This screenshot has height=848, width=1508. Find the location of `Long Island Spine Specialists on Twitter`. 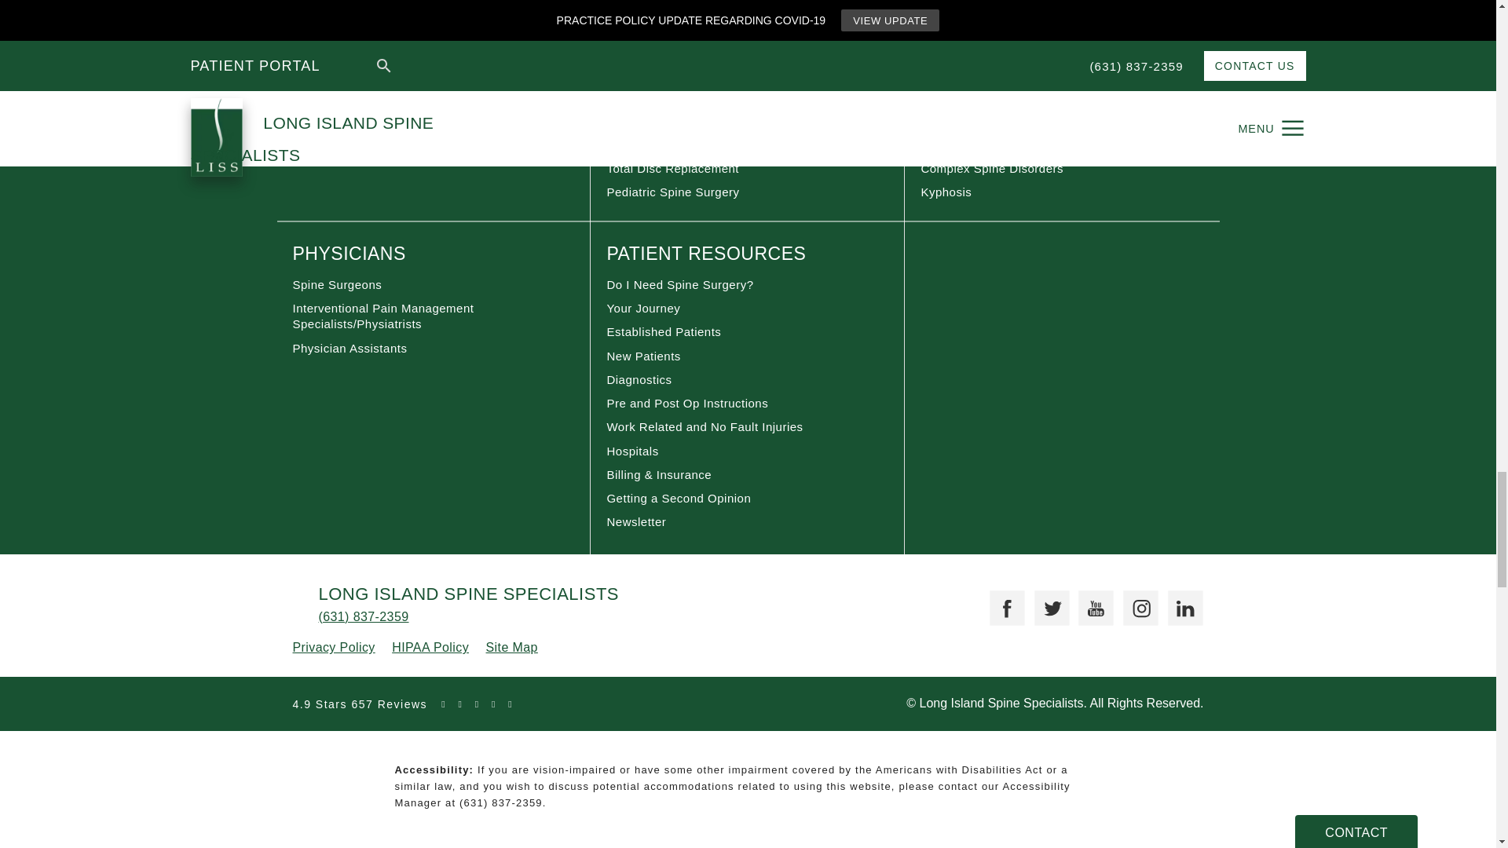

Long Island Spine Specialists on Twitter is located at coordinates (1045, 601).